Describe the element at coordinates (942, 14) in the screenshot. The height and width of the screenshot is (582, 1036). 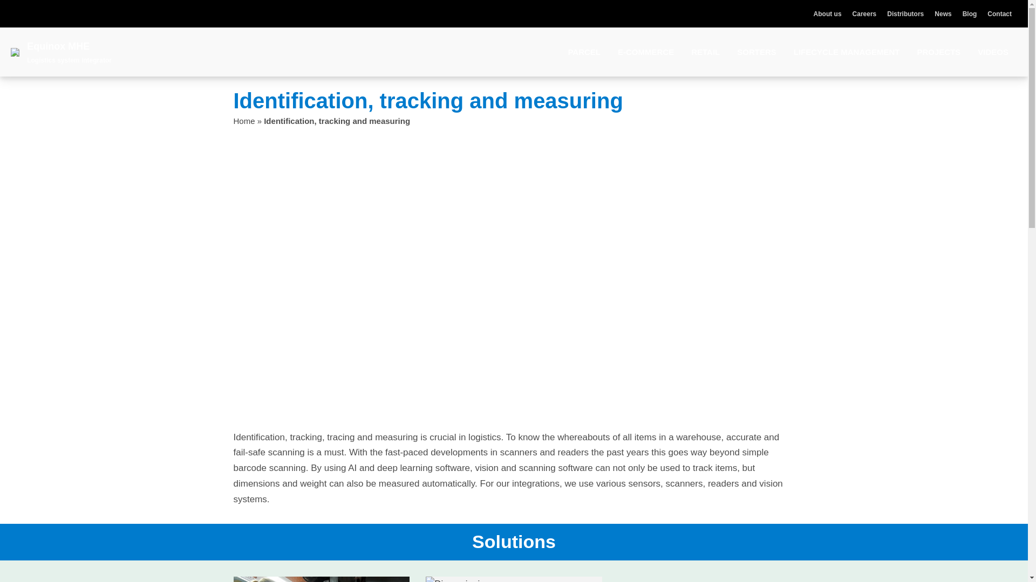
I see `News` at that location.